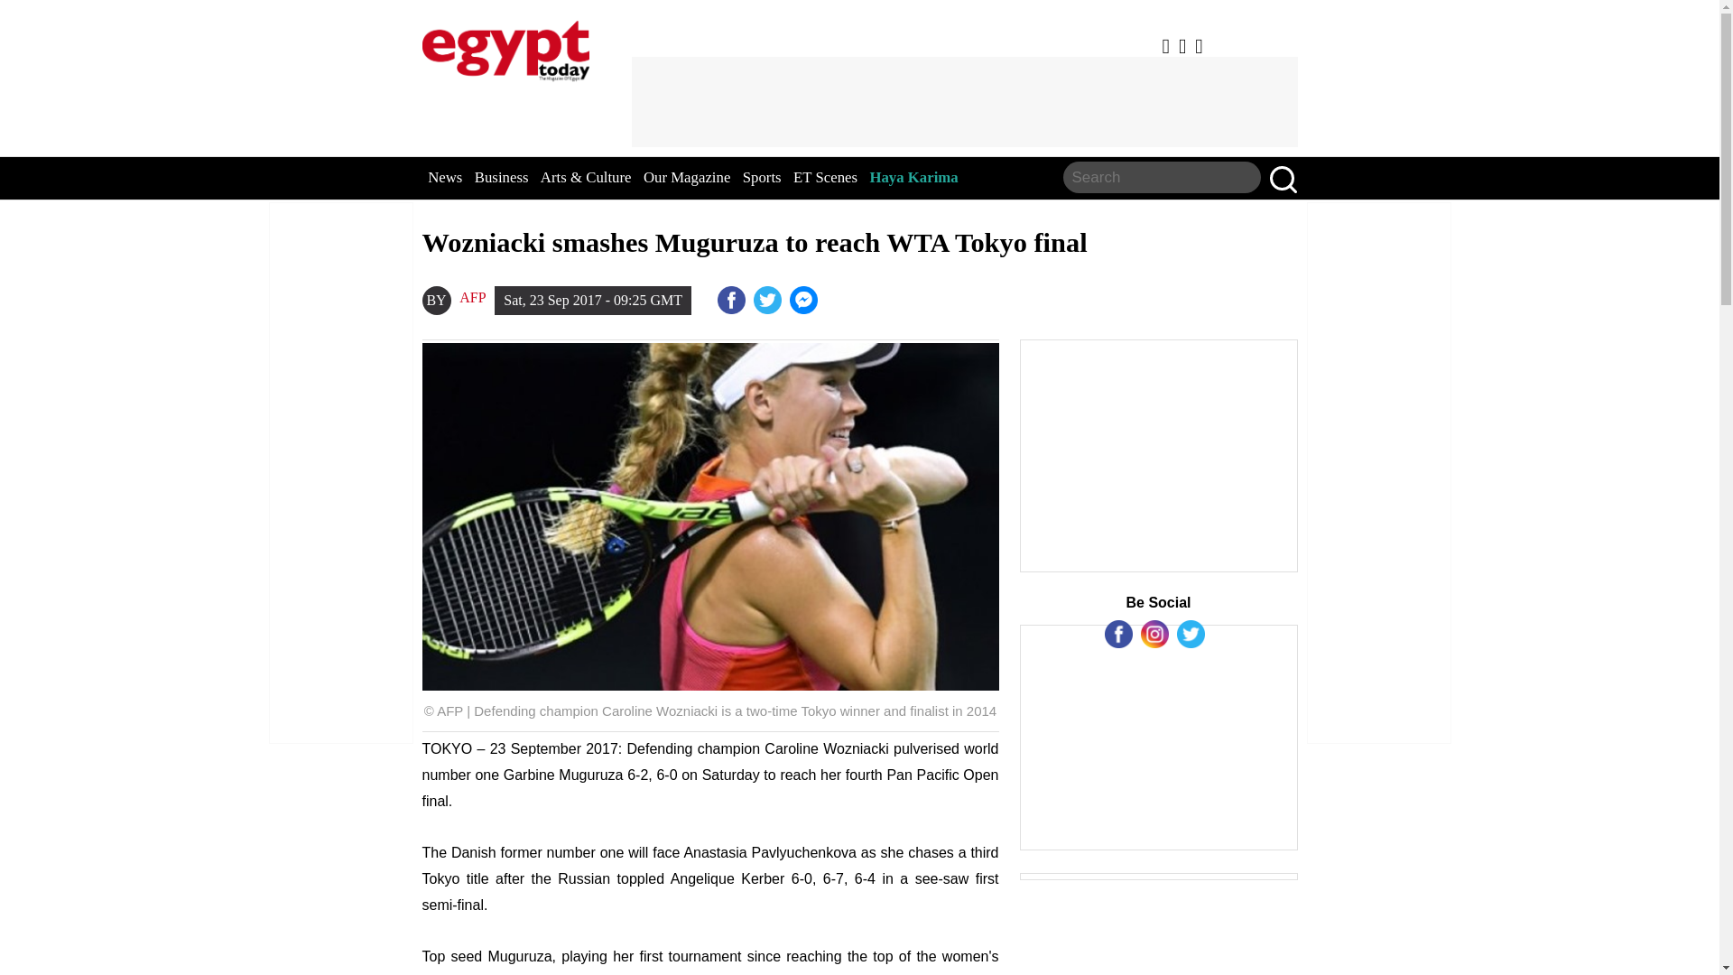 The image size is (1733, 975). I want to click on AFP, so click(471, 298).